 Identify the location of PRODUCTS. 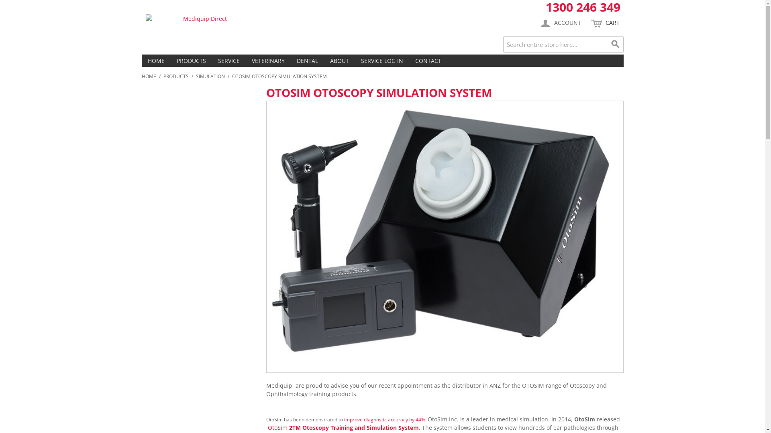
(191, 61).